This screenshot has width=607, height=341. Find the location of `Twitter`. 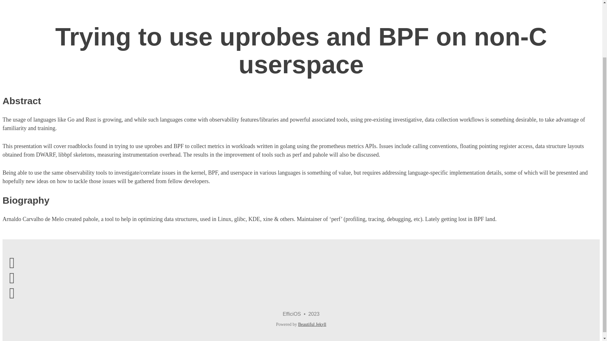

Twitter is located at coordinates (12, 277).